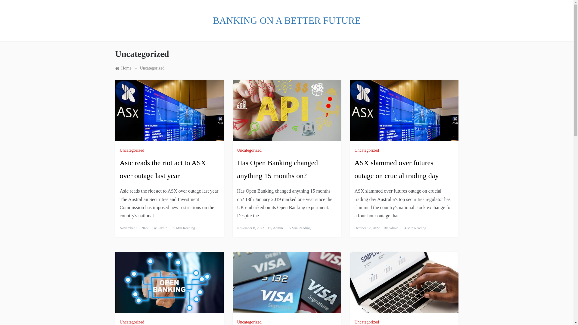 The height and width of the screenshot is (325, 578). Describe the element at coordinates (251, 228) in the screenshot. I see `November 8, 2022` at that location.